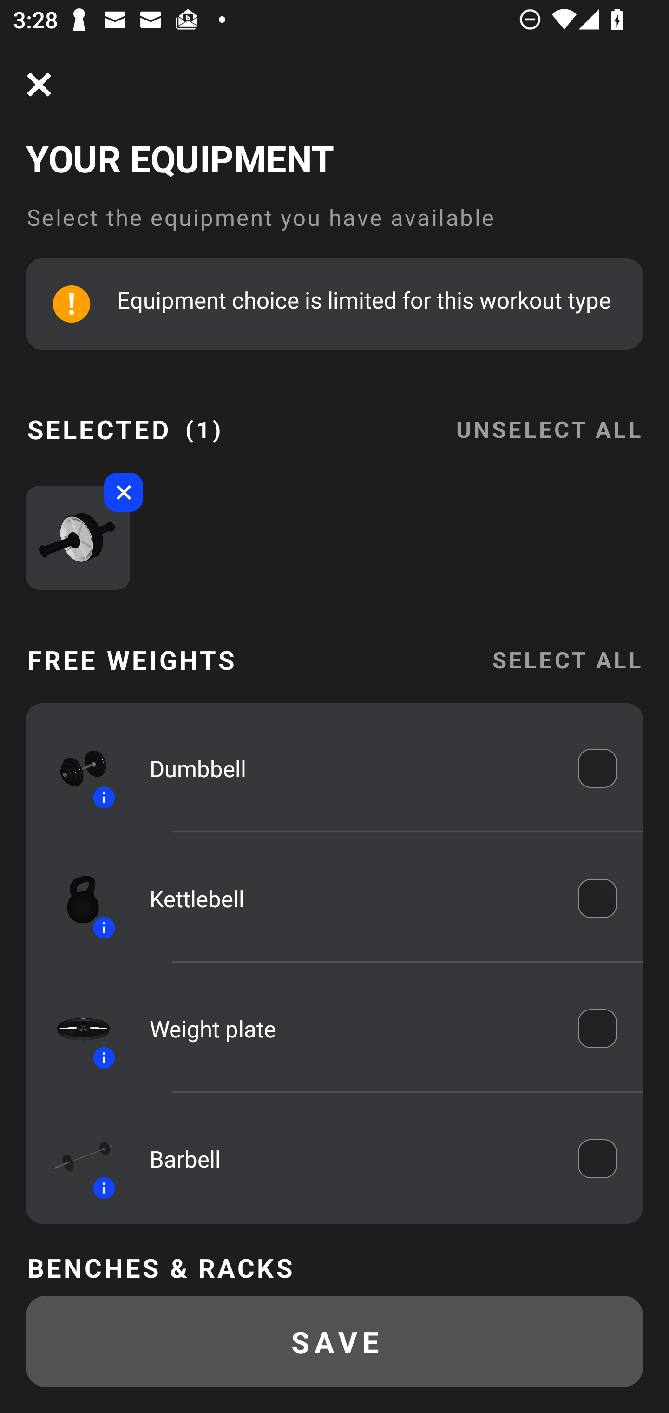  Describe the element at coordinates (75, 898) in the screenshot. I see `Equipment icon Information icon` at that location.